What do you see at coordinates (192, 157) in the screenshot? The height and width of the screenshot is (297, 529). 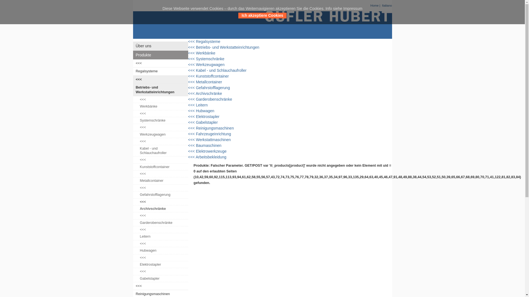 I see `<<<` at bounding box center [192, 157].